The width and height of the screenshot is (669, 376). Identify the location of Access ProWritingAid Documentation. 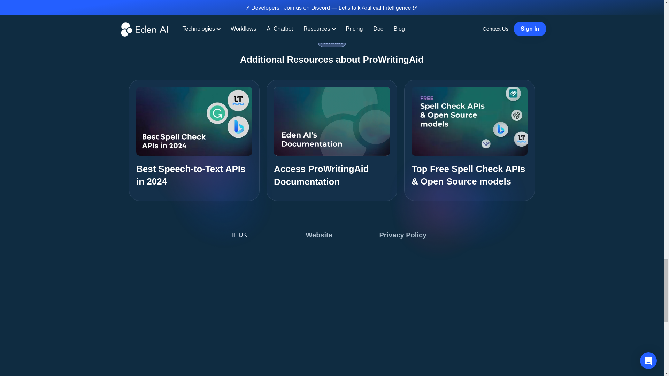
(332, 140).